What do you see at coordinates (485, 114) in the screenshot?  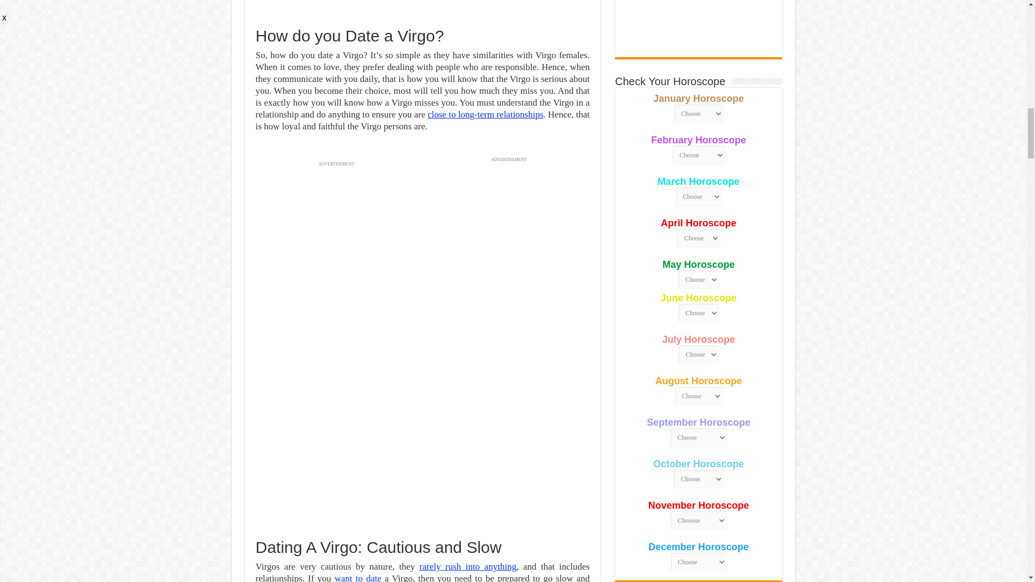 I see `close to long-term relationships` at bounding box center [485, 114].